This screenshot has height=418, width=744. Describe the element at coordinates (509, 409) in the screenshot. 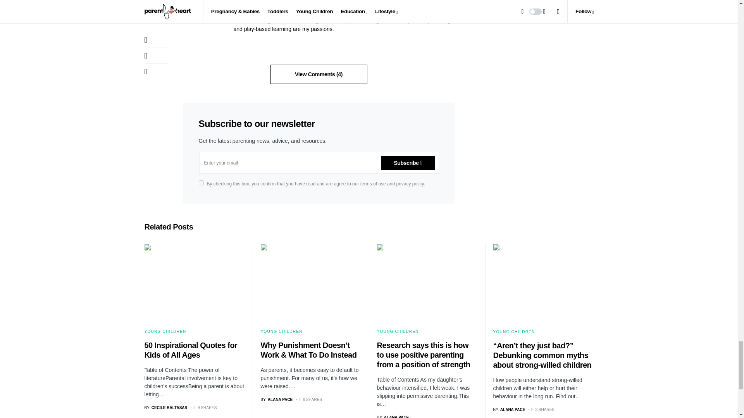

I see `View all posts by Alana Pace` at that location.